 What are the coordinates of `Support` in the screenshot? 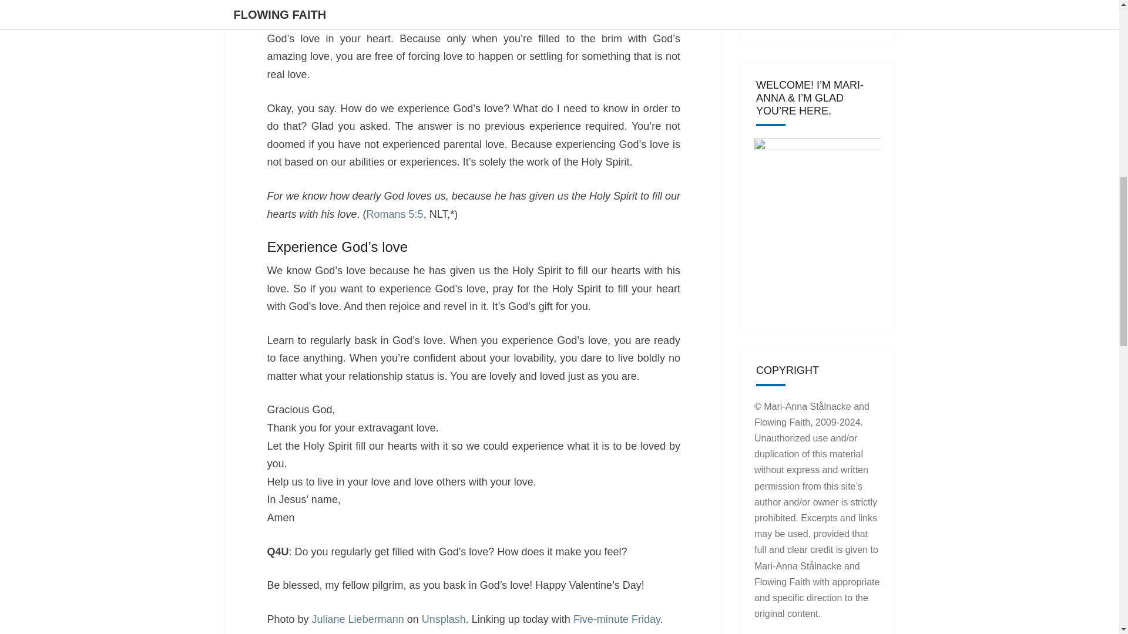 It's located at (780, 12).